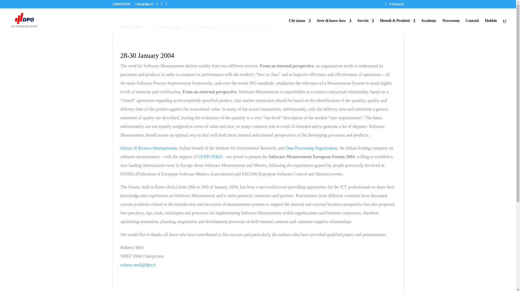 The height and width of the screenshot is (292, 520). Describe the element at coordinates (169, 27) in the screenshot. I see `Proceedings` at that location.